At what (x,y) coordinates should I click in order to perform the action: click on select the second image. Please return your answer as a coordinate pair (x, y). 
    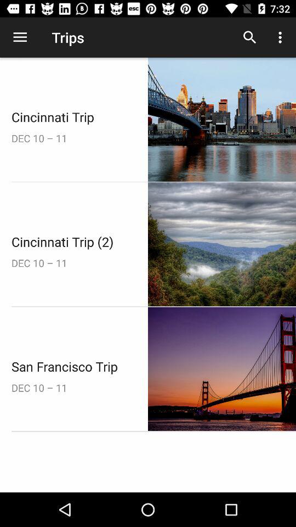
    Looking at the image, I should click on (222, 244).